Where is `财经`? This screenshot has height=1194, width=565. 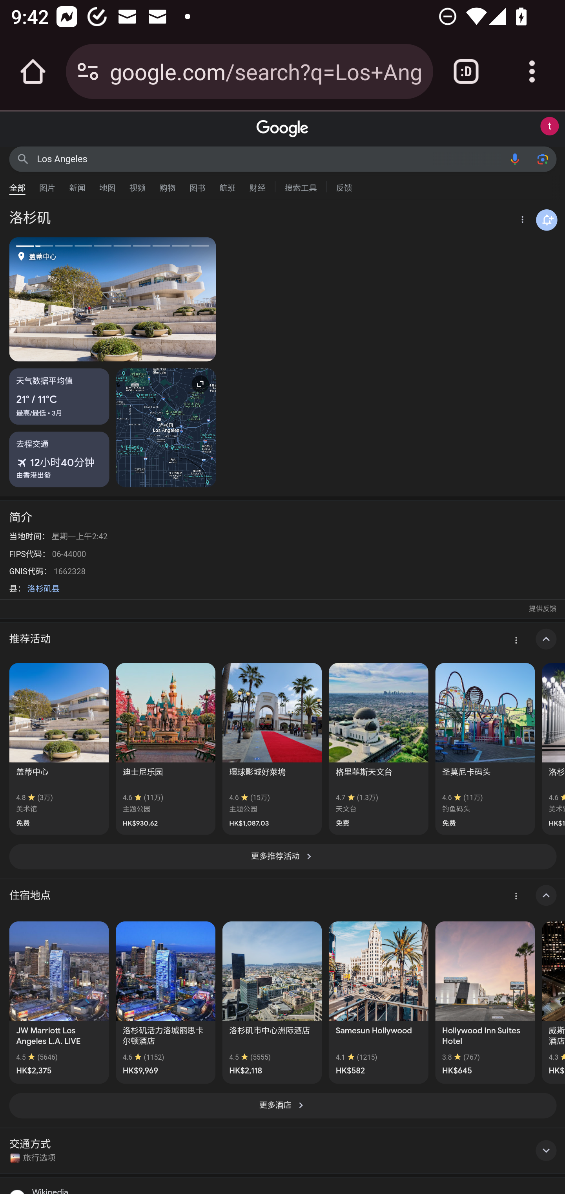
财经 is located at coordinates (257, 184).